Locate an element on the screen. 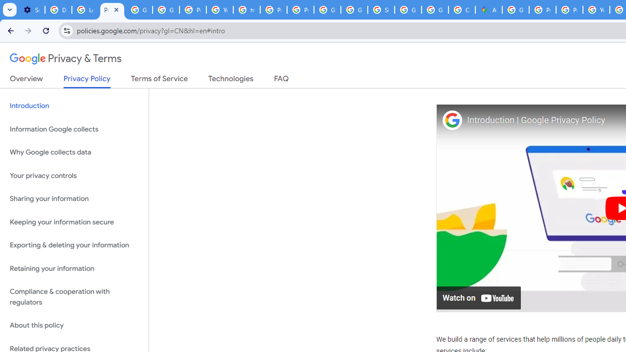 This screenshot has height=352, width=626. Delete photos & videos - Computer - Google Photos Help is located at coordinates (59, 10).